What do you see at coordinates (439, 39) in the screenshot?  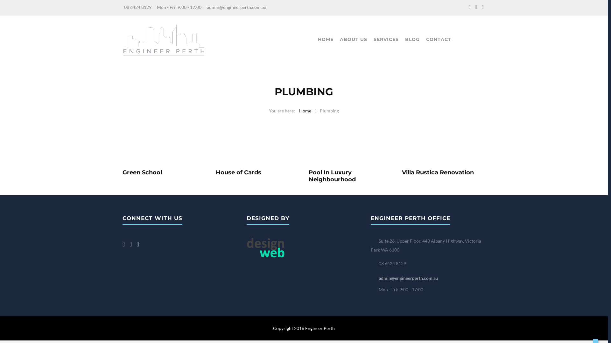 I see `CONTACT` at bounding box center [439, 39].